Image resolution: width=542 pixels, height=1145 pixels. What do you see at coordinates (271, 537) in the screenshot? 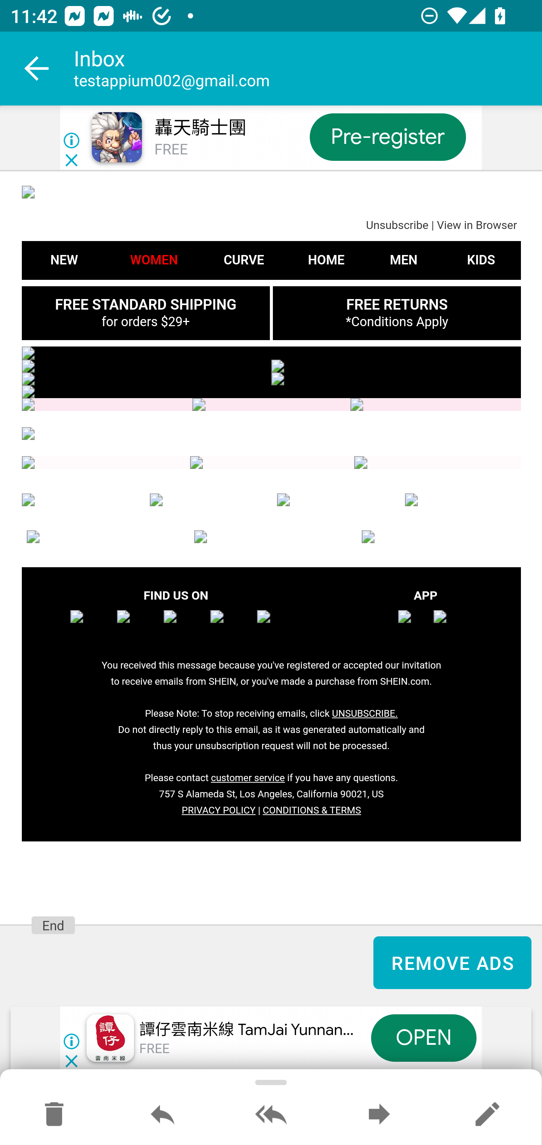
I see `CONTACT PREFERENCES` at bounding box center [271, 537].